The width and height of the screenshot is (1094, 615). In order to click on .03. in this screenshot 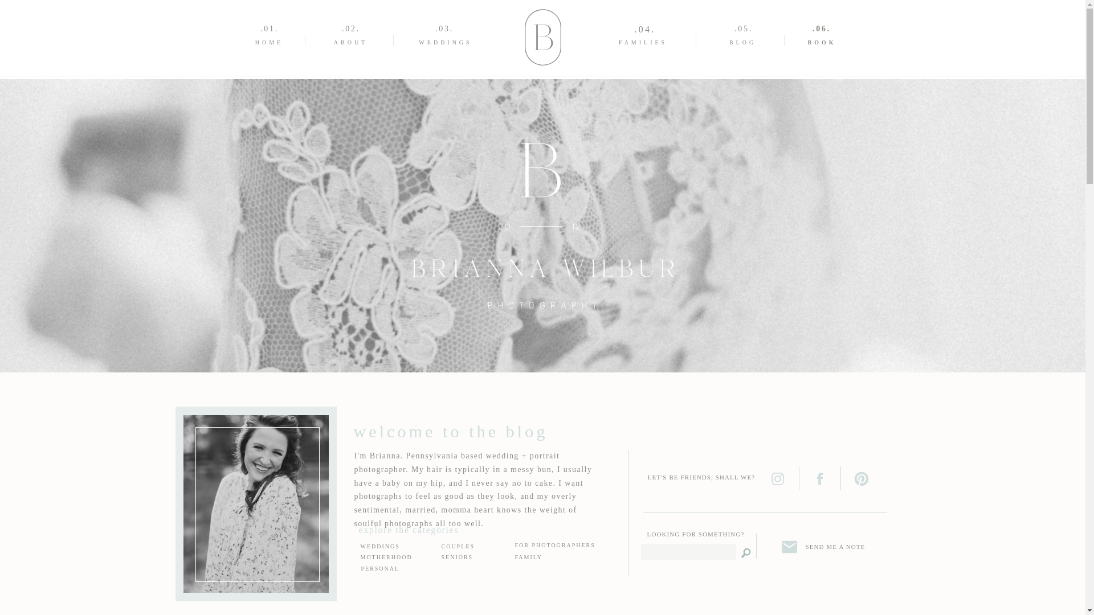, I will do `click(444, 28)`.